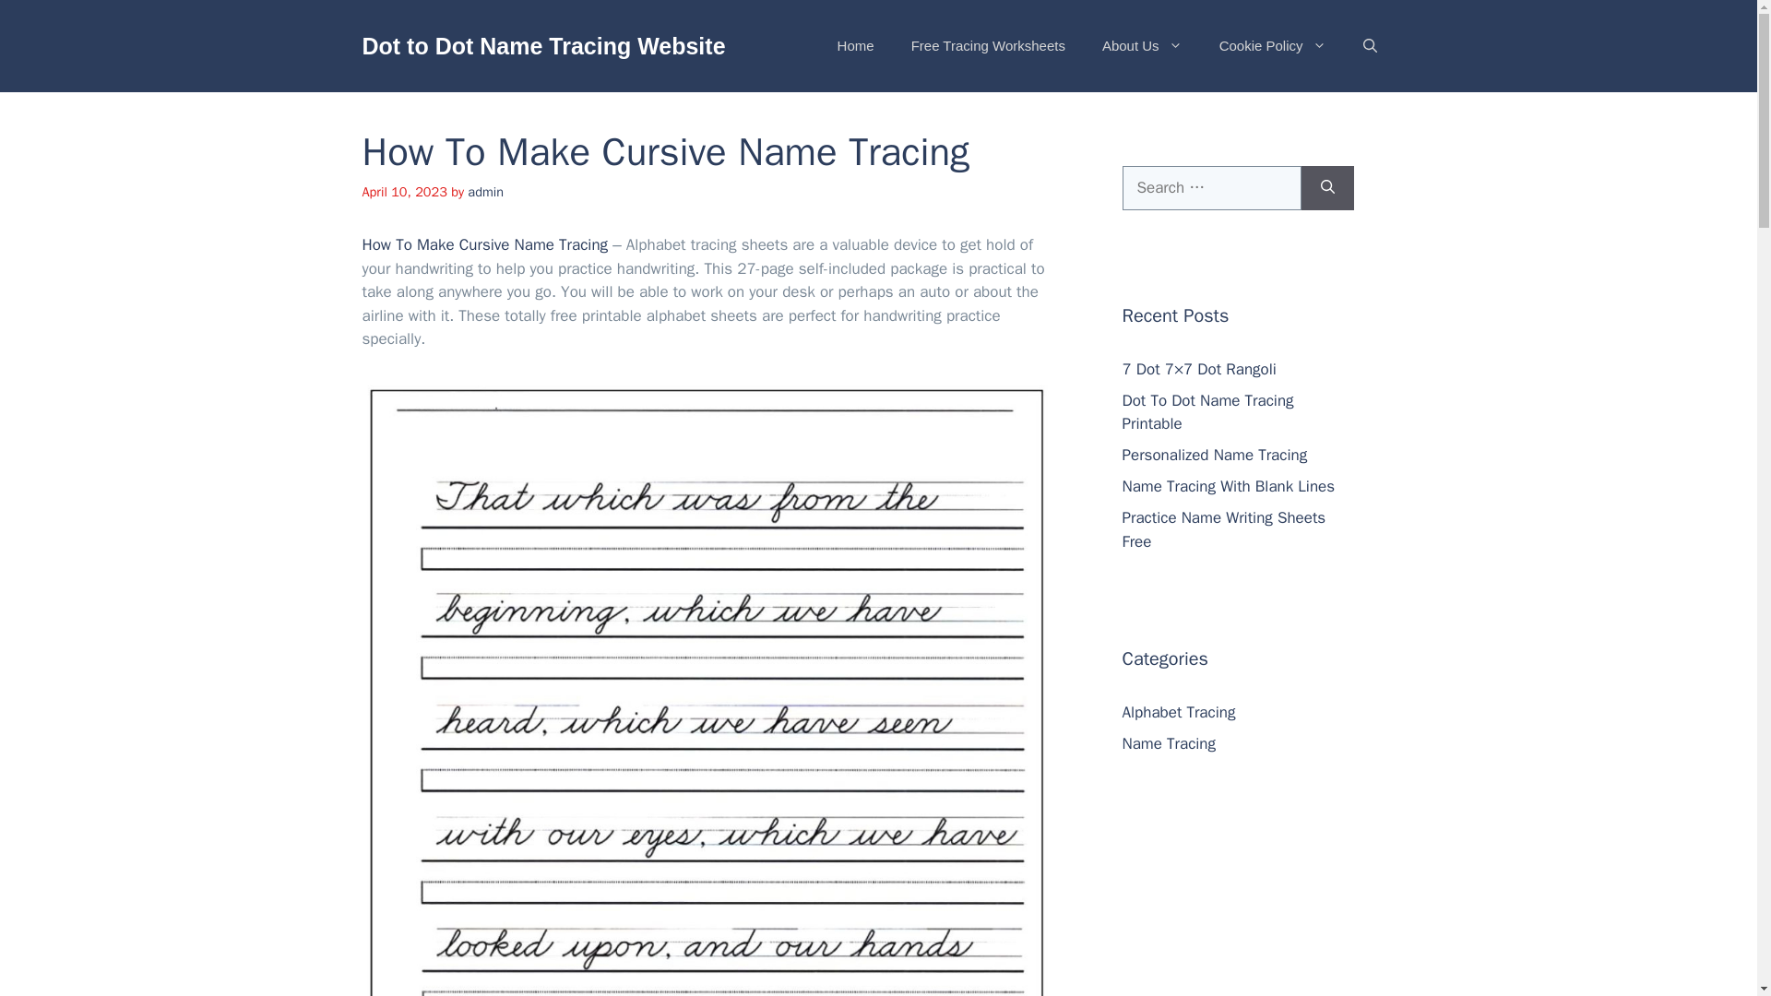 Image resolution: width=1771 pixels, height=996 pixels. What do you see at coordinates (988, 46) in the screenshot?
I see `Free Tracing Worksheets` at bounding box center [988, 46].